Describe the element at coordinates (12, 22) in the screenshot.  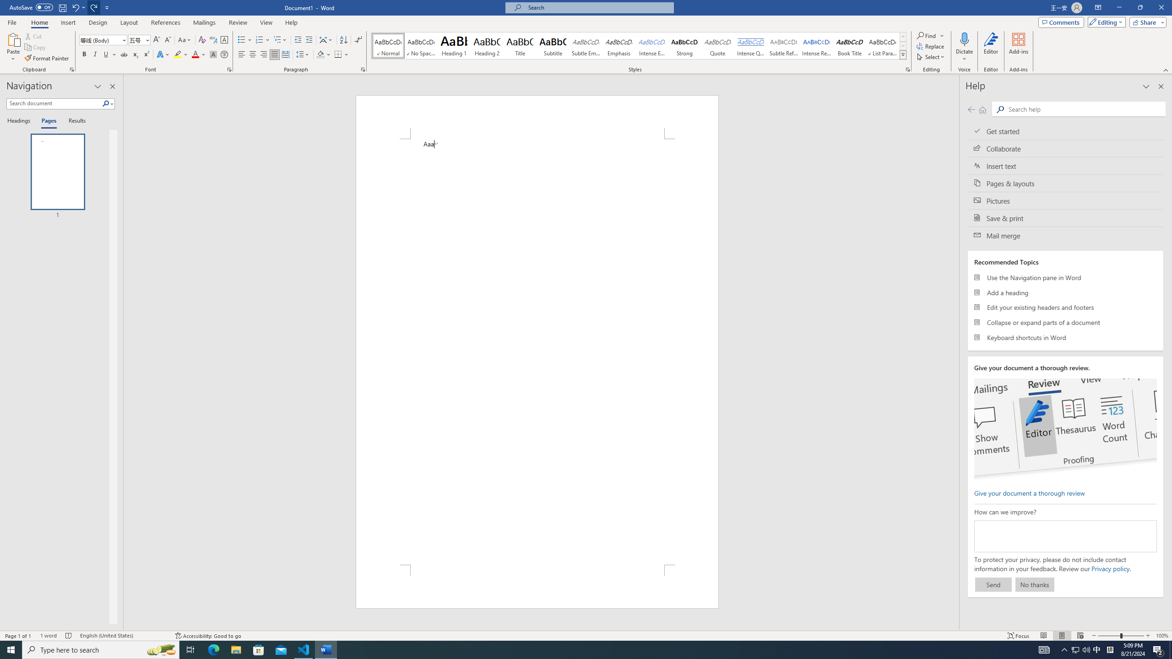
I see `File Tab` at that location.